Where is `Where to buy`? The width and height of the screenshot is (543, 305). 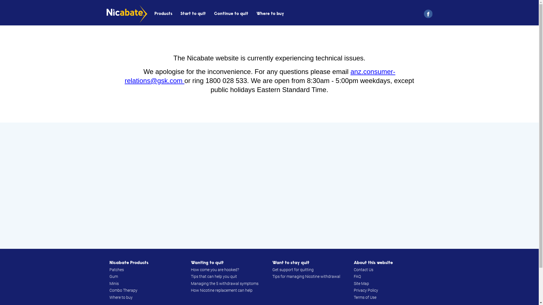 Where to buy is located at coordinates (121, 298).